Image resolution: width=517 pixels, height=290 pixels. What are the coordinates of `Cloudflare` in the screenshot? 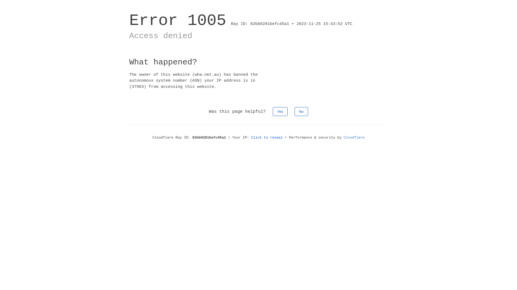 It's located at (354, 137).